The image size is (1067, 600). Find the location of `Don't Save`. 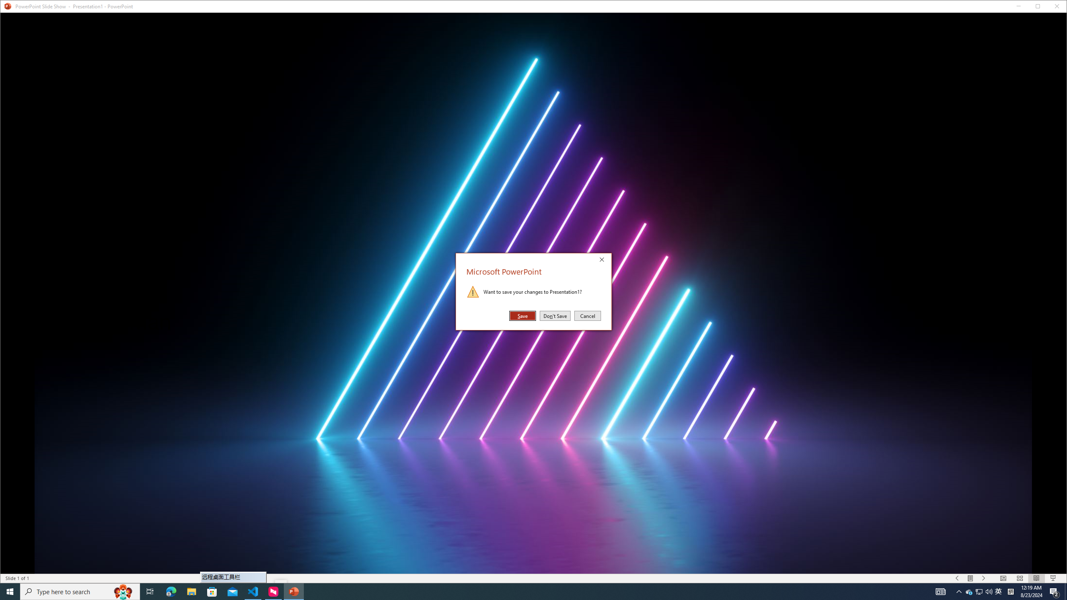

Don't Save is located at coordinates (555, 316).